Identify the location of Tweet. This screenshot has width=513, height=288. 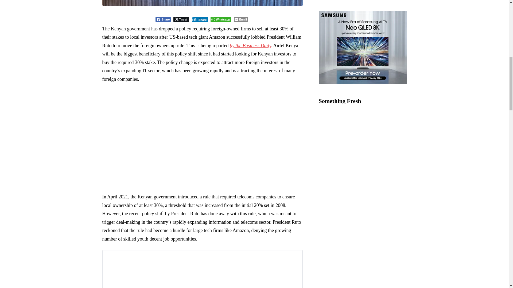
(181, 19).